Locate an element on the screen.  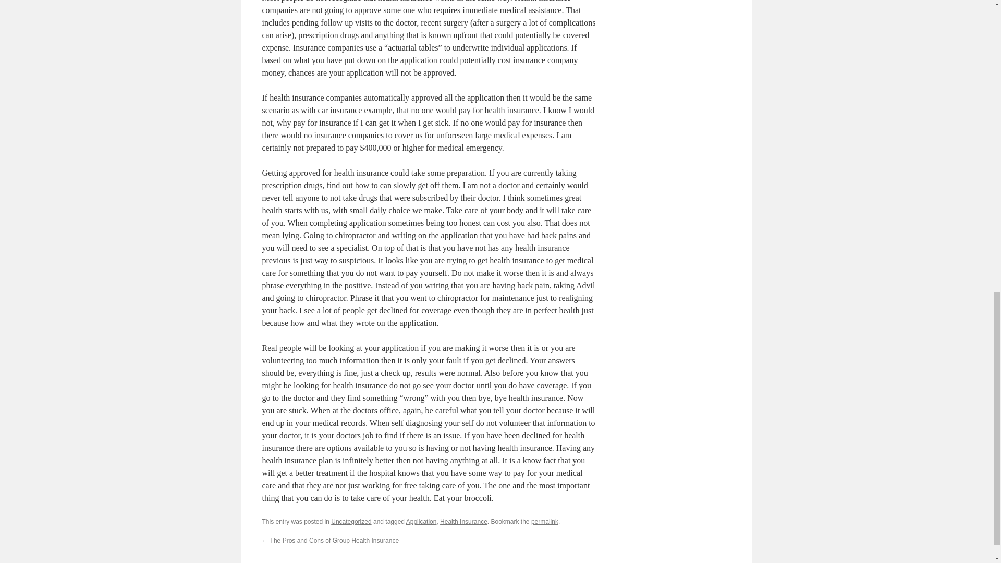
Uncategorized is located at coordinates (351, 521).